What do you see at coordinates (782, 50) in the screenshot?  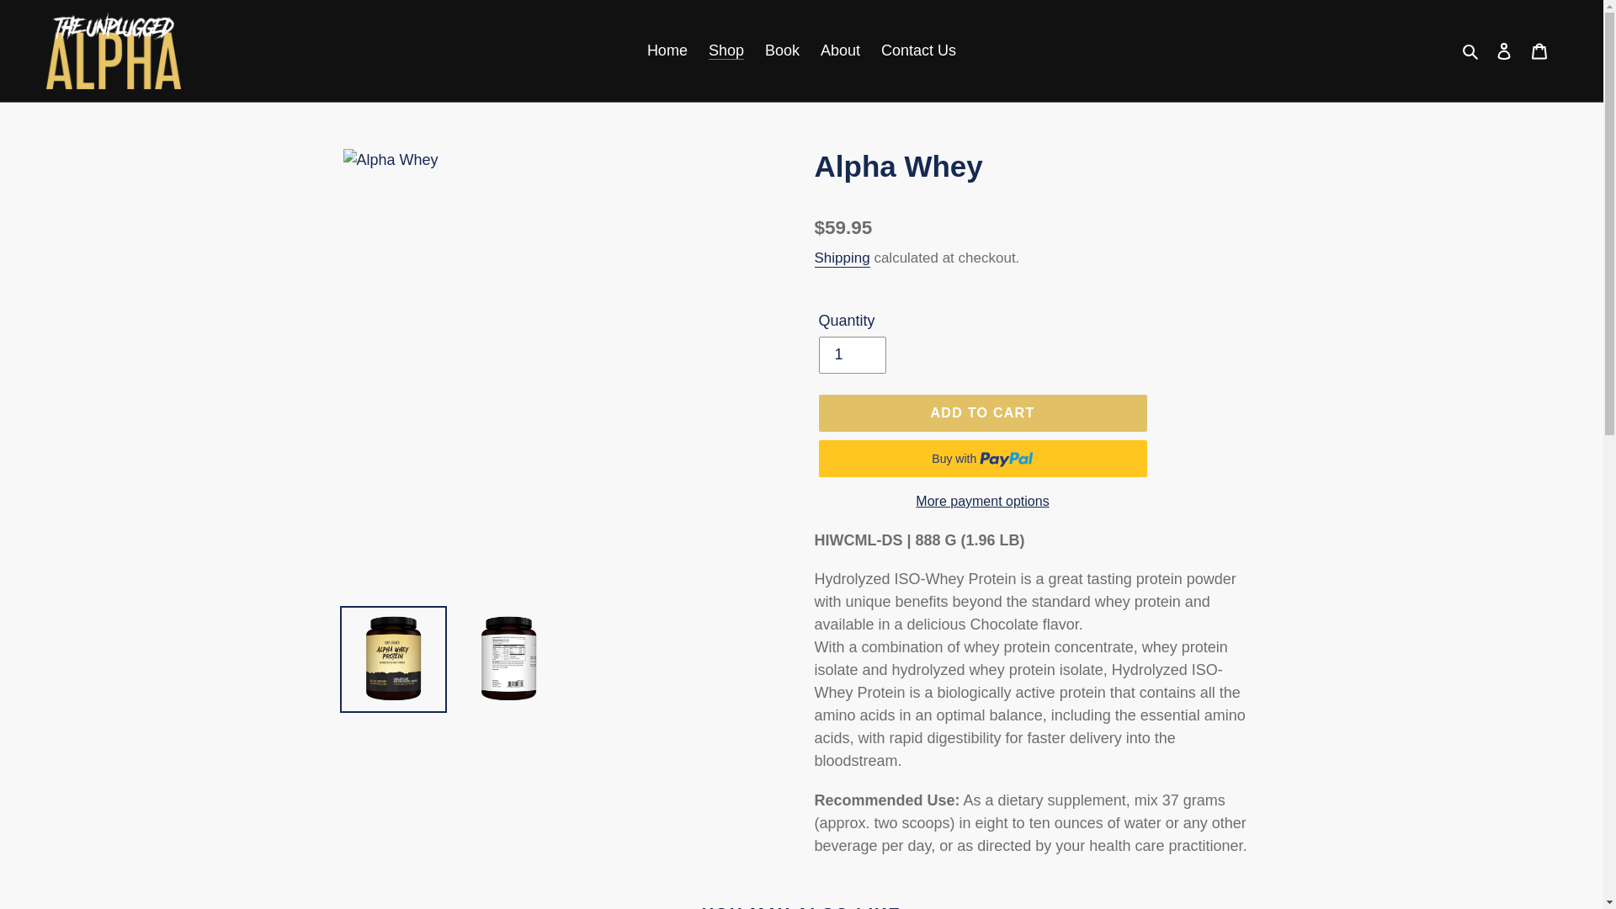 I see `Book` at bounding box center [782, 50].